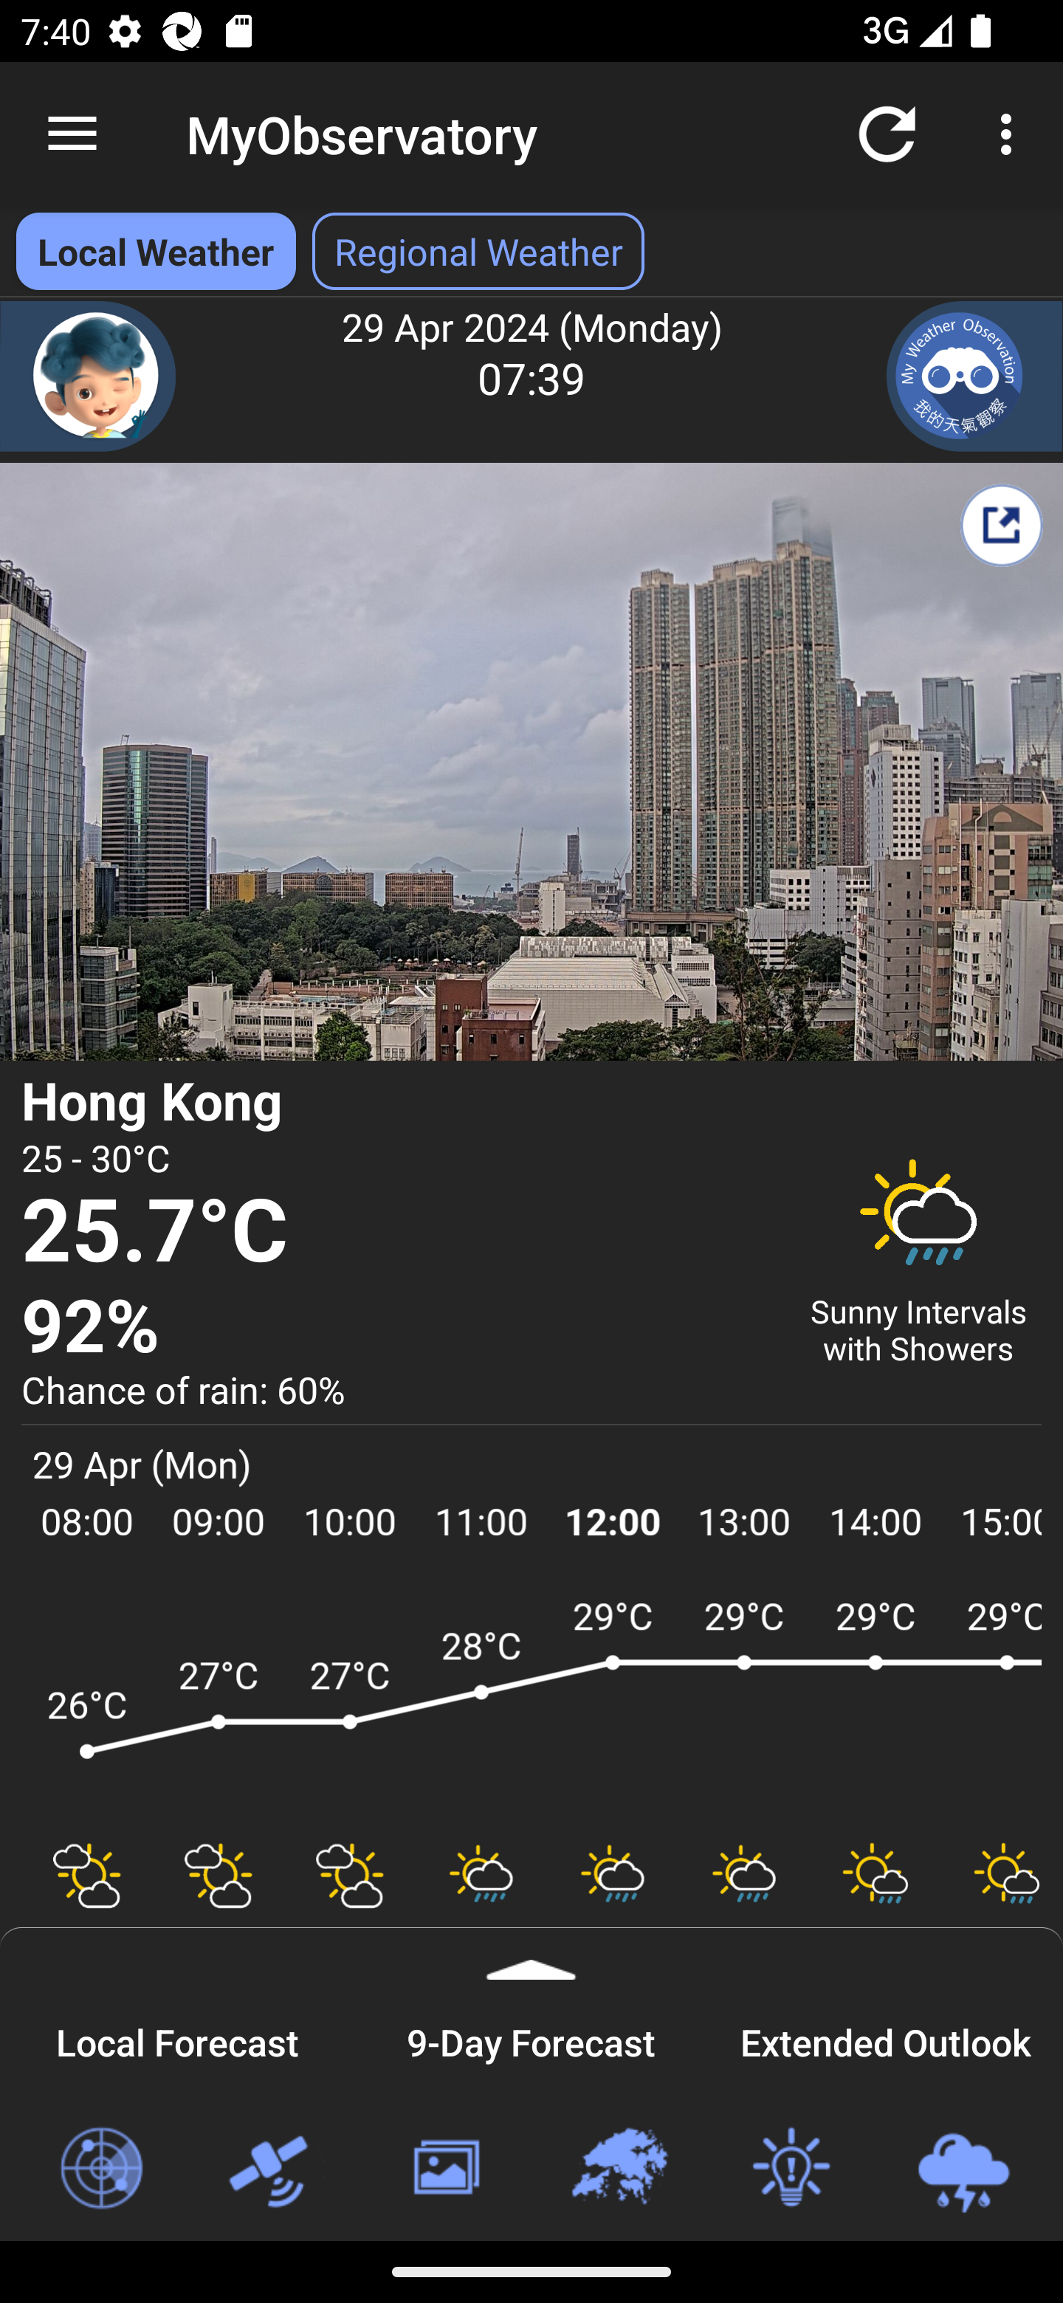 The width and height of the screenshot is (1063, 2303). Describe the element at coordinates (887, 133) in the screenshot. I see `Refresh` at that location.